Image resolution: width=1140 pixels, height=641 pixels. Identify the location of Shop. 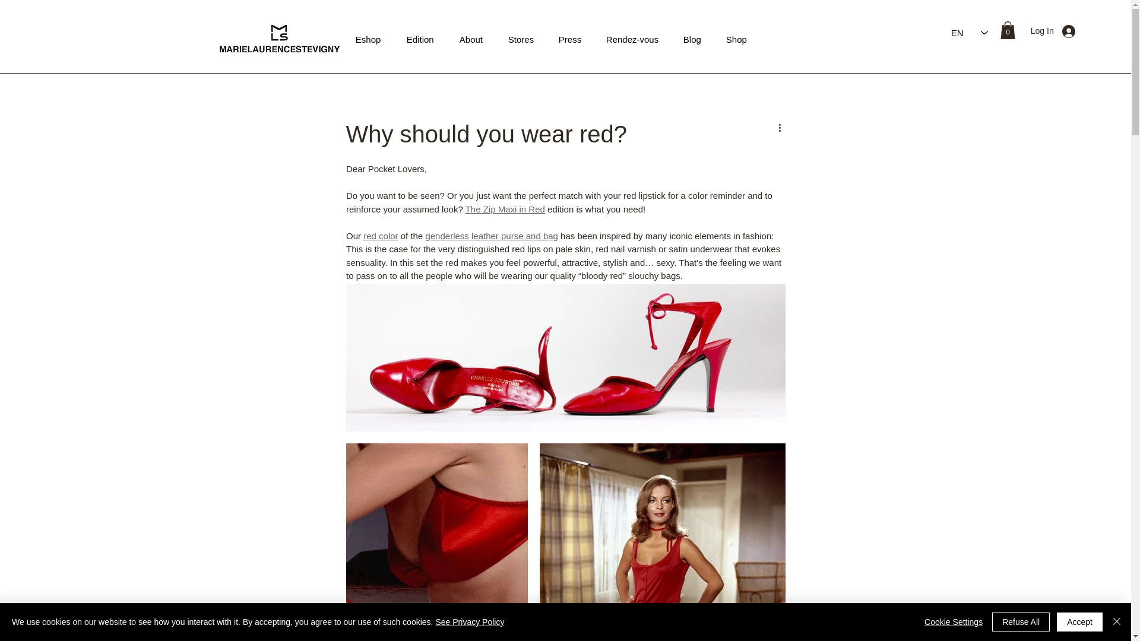
(740, 39).